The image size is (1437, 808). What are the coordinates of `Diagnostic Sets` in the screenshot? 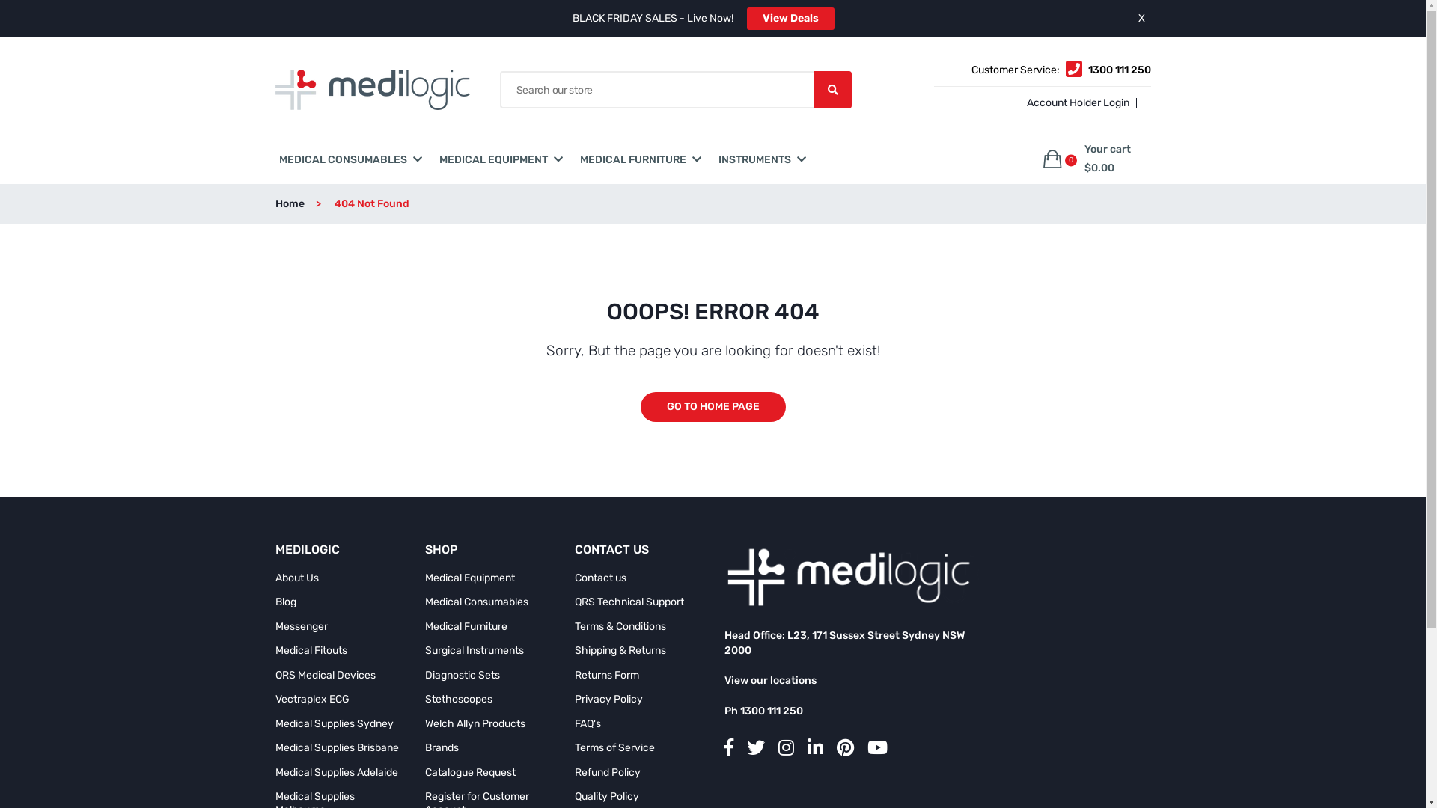 It's located at (463, 675).